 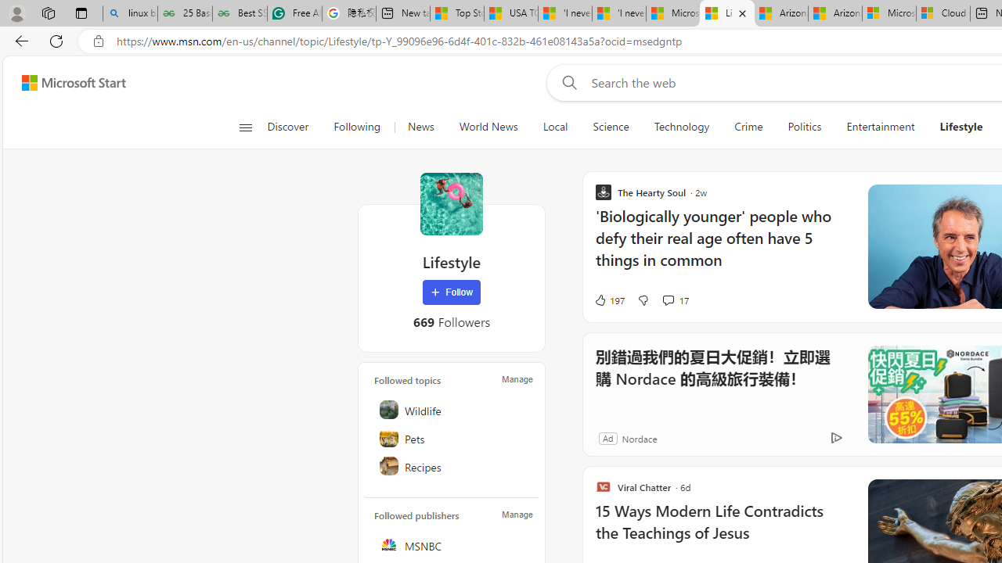 I want to click on linux basic - Search, so click(x=130, y=14).